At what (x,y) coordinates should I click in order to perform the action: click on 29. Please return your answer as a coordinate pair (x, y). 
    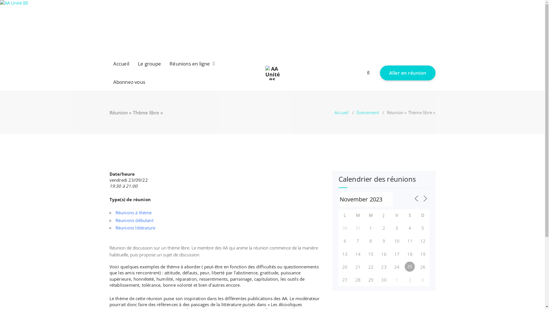
    Looking at the image, I should click on (371, 280).